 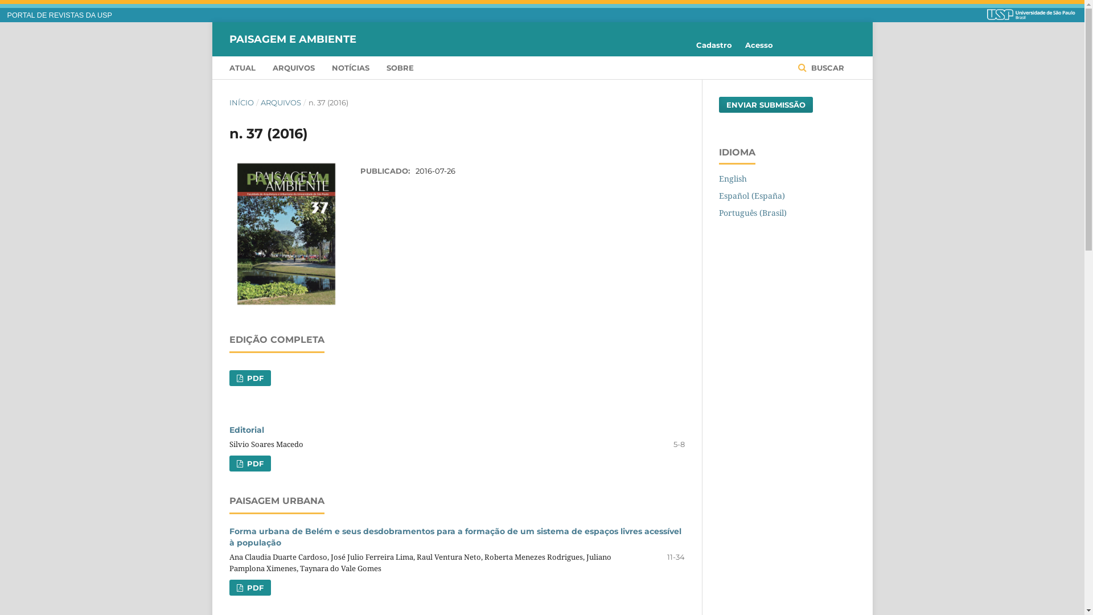 What do you see at coordinates (732, 179) in the screenshot?
I see `English` at bounding box center [732, 179].